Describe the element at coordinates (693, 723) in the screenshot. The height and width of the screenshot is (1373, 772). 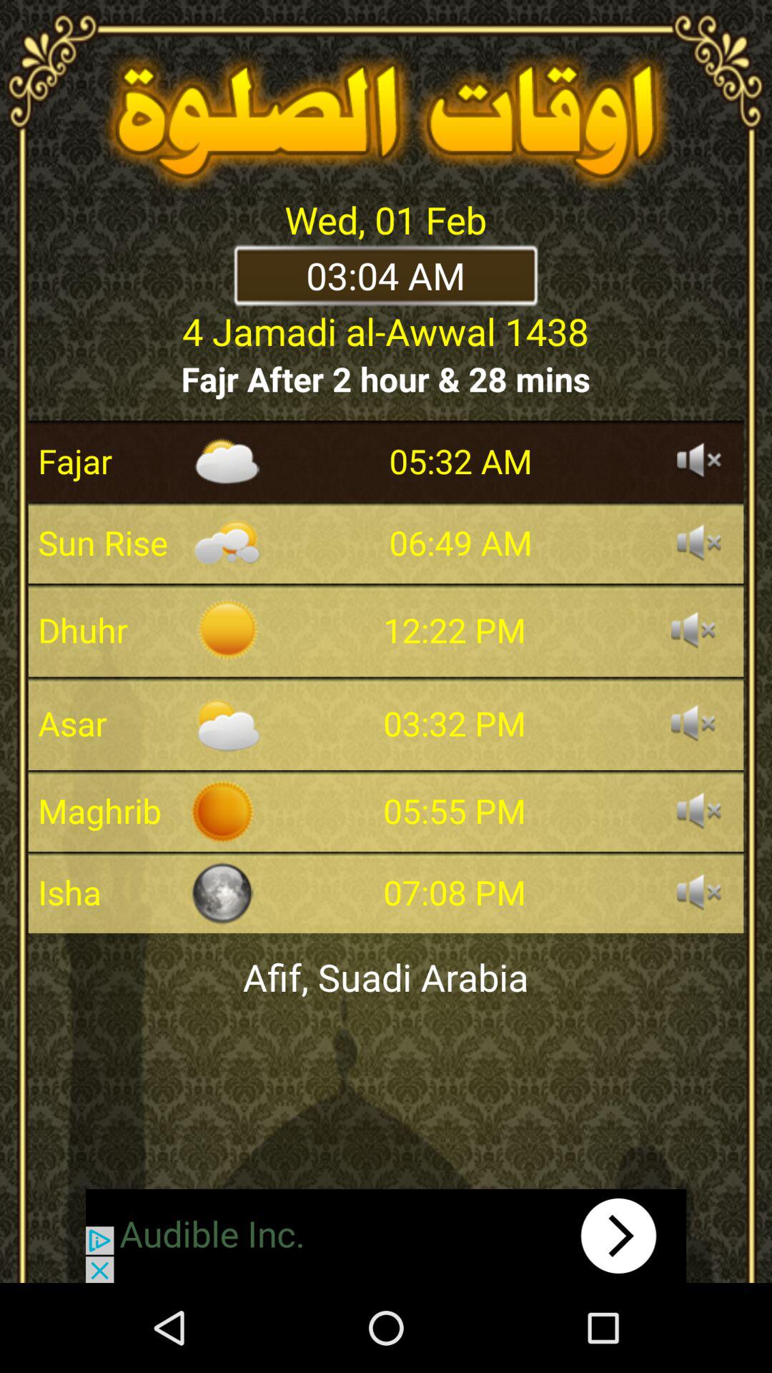
I see `toggle sound on/off` at that location.